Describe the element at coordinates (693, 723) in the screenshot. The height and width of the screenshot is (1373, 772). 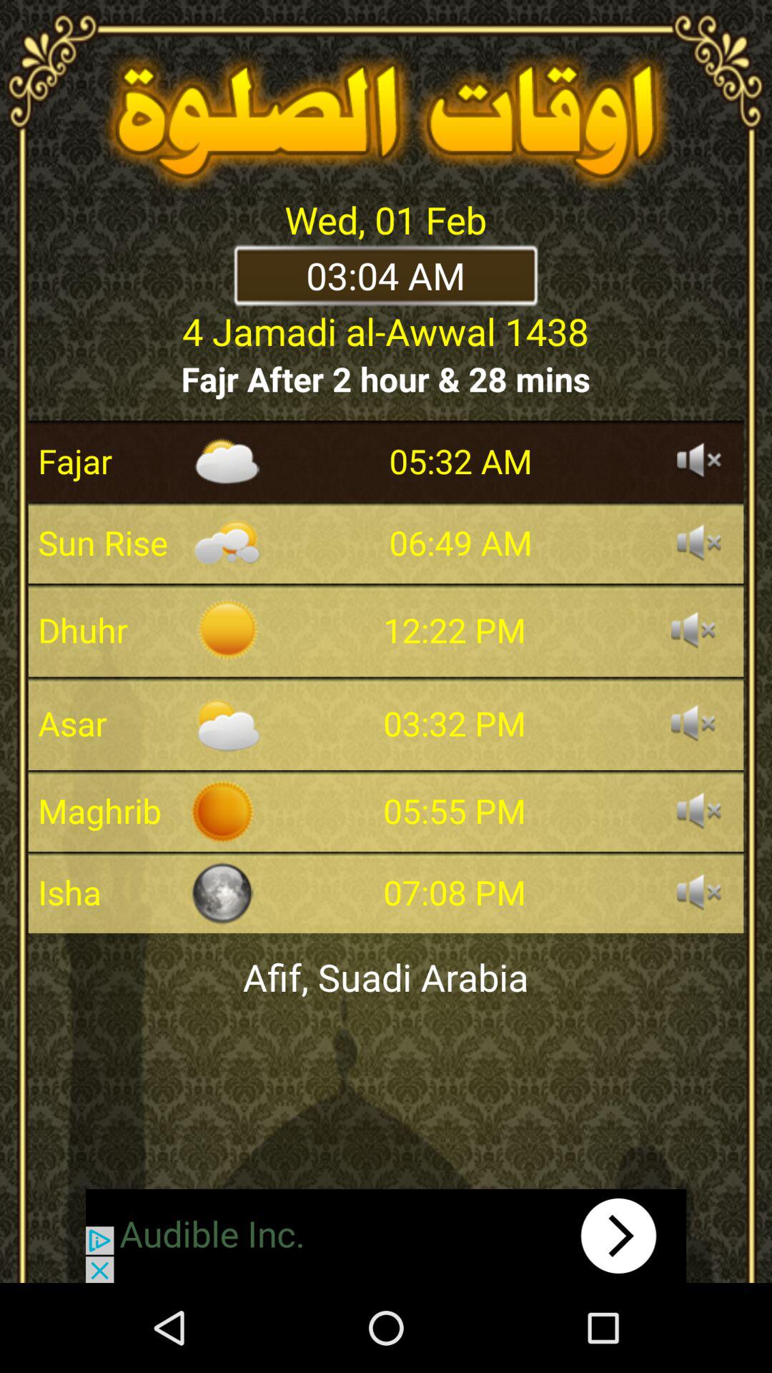
I see `toggle sound on/off` at that location.